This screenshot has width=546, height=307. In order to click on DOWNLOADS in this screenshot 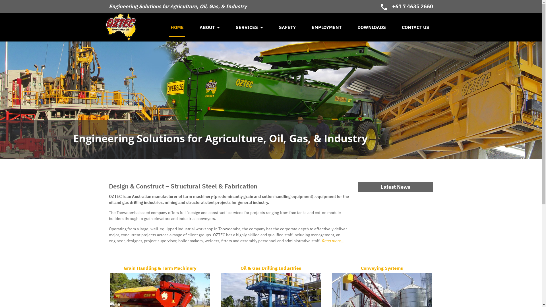, I will do `click(372, 27)`.